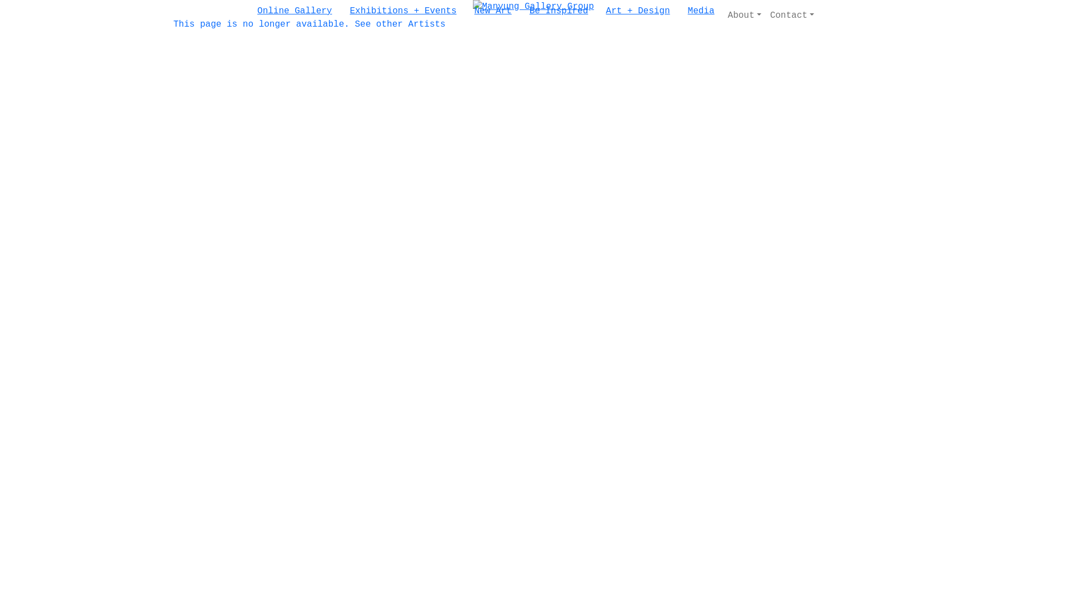 This screenshot has height=600, width=1067. I want to click on This page is no longer available. See other Artists, so click(310, 24).